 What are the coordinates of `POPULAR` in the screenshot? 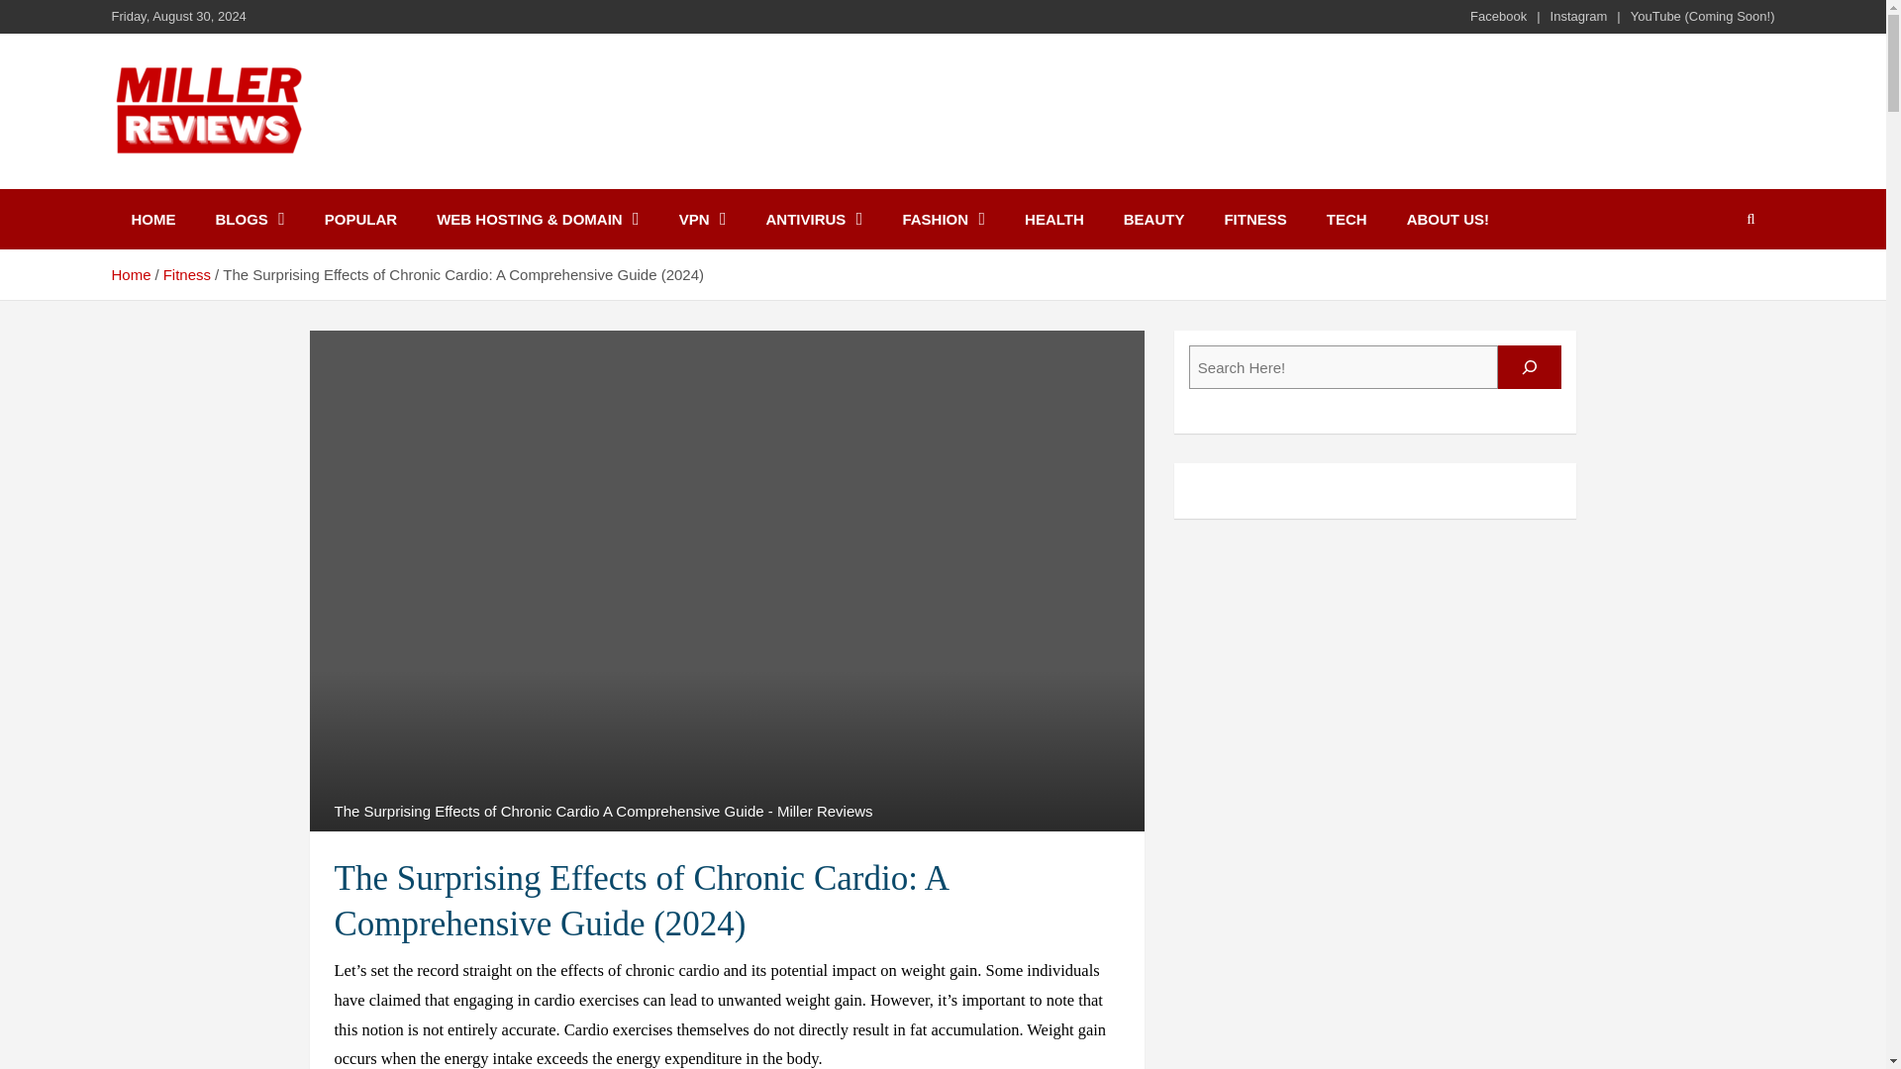 It's located at (360, 219).